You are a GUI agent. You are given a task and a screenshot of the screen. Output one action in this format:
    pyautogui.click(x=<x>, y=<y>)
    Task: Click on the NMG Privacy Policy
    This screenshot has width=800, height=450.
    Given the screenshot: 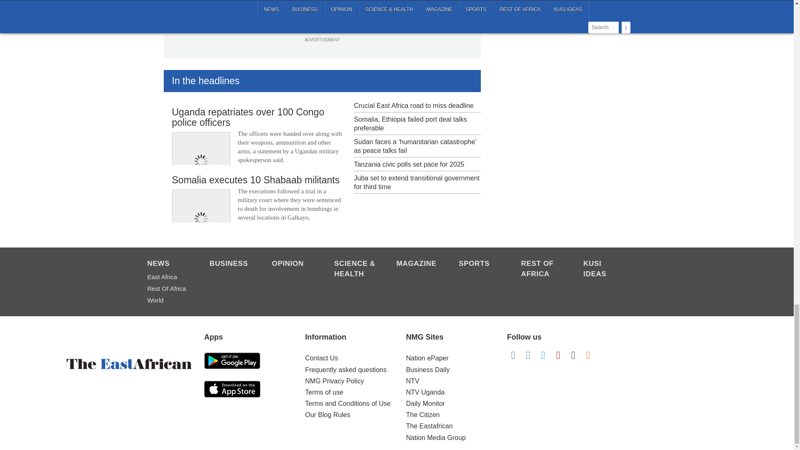 What is the action you would take?
    pyautogui.click(x=334, y=381)
    